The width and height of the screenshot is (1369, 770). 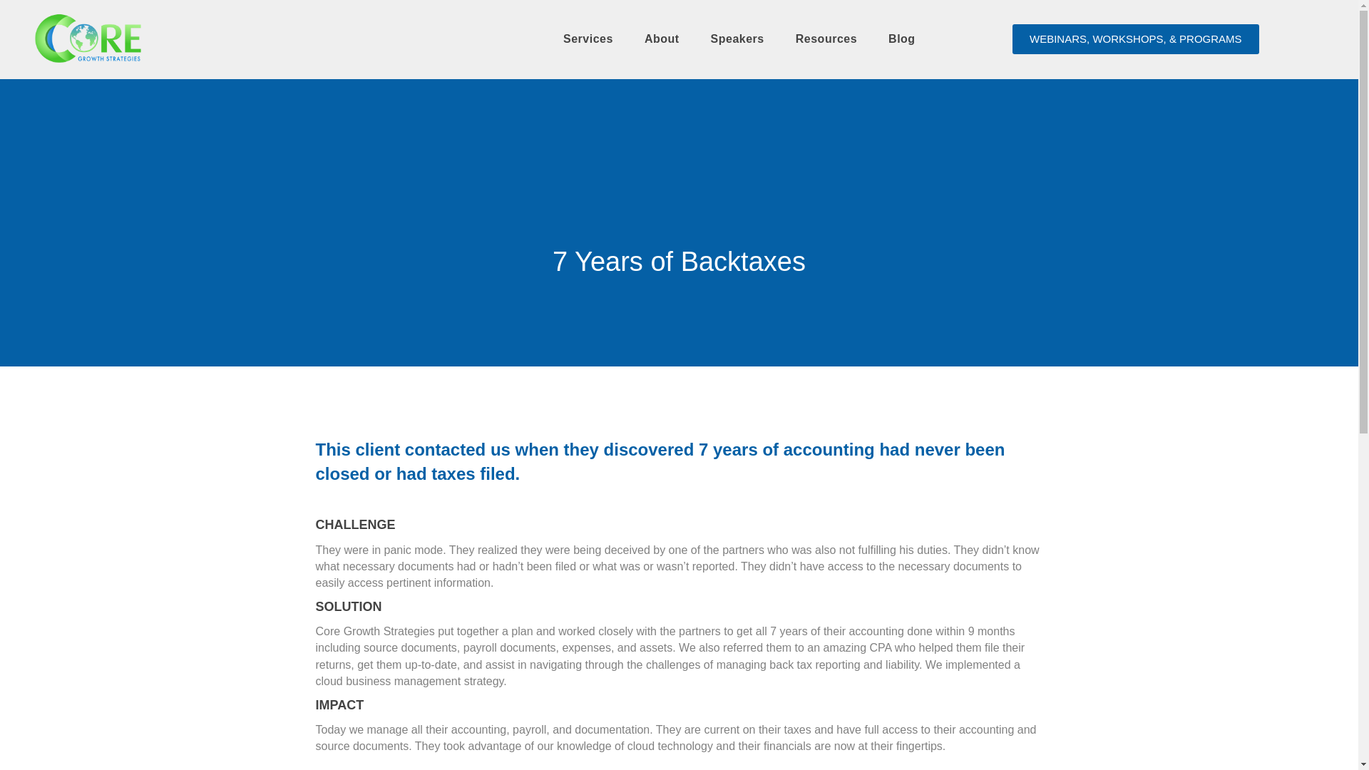 What do you see at coordinates (902, 38) in the screenshot?
I see `Blog` at bounding box center [902, 38].